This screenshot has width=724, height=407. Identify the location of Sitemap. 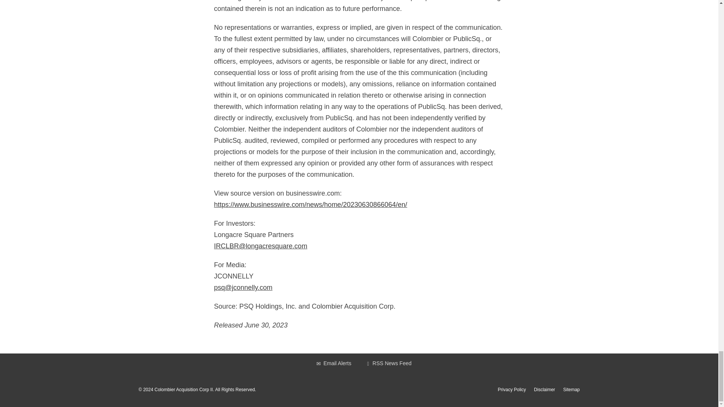
(571, 390).